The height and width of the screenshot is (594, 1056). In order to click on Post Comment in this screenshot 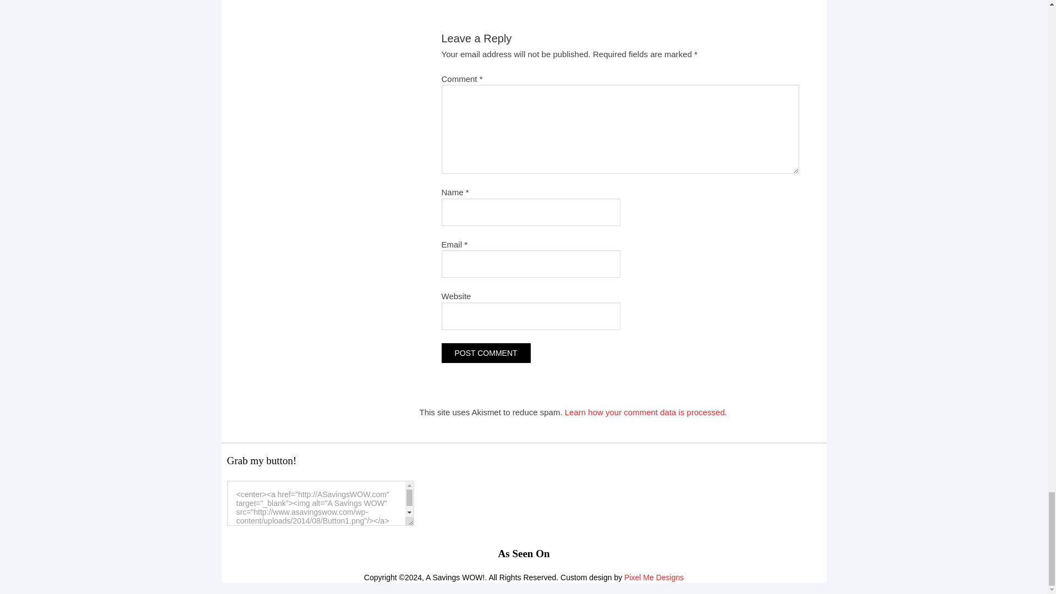, I will do `click(485, 353)`.